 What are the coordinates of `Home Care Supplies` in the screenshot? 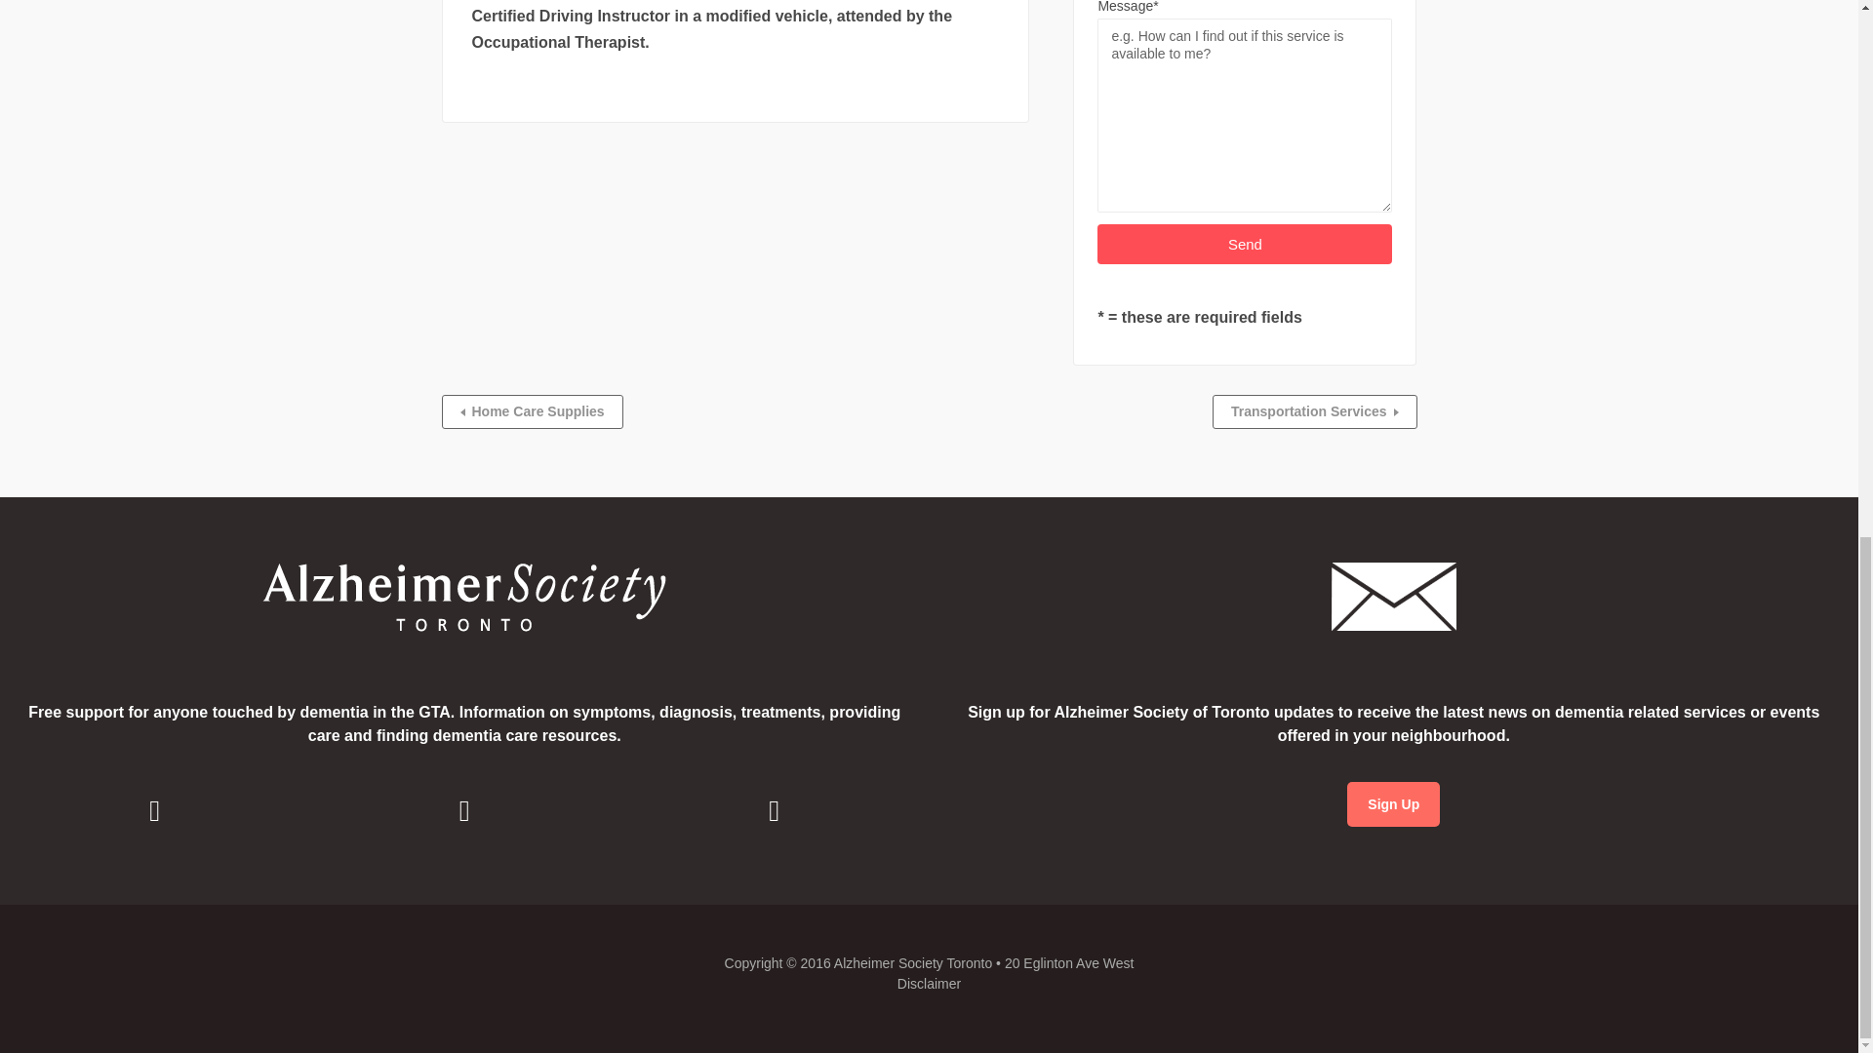 It's located at (531, 411).